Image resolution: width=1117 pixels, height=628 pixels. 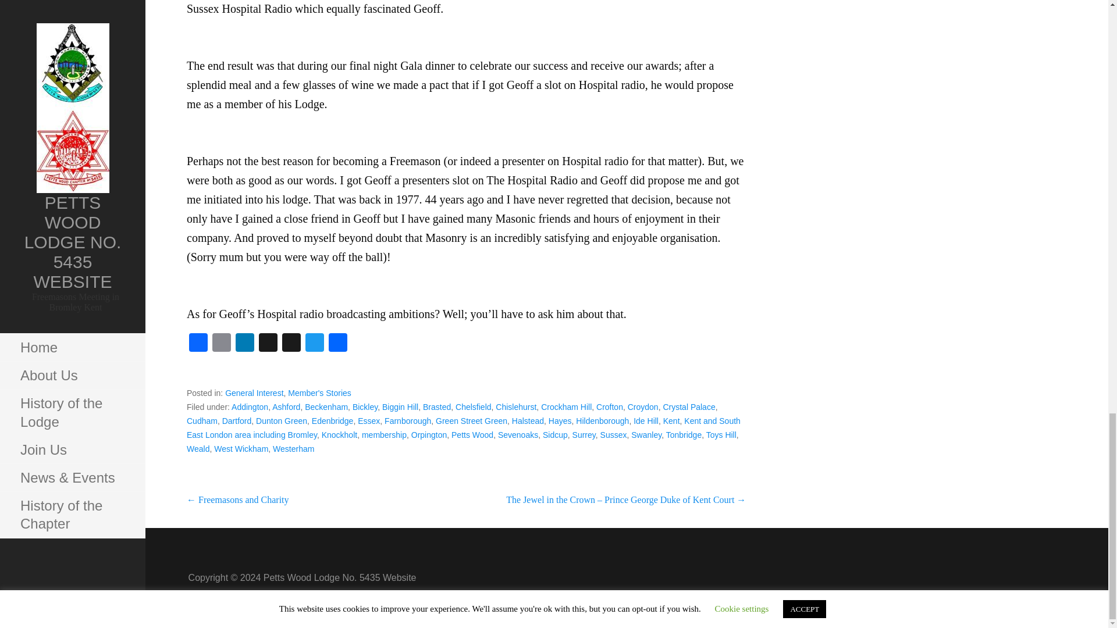 I want to click on Essex, so click(x=368, y=421).